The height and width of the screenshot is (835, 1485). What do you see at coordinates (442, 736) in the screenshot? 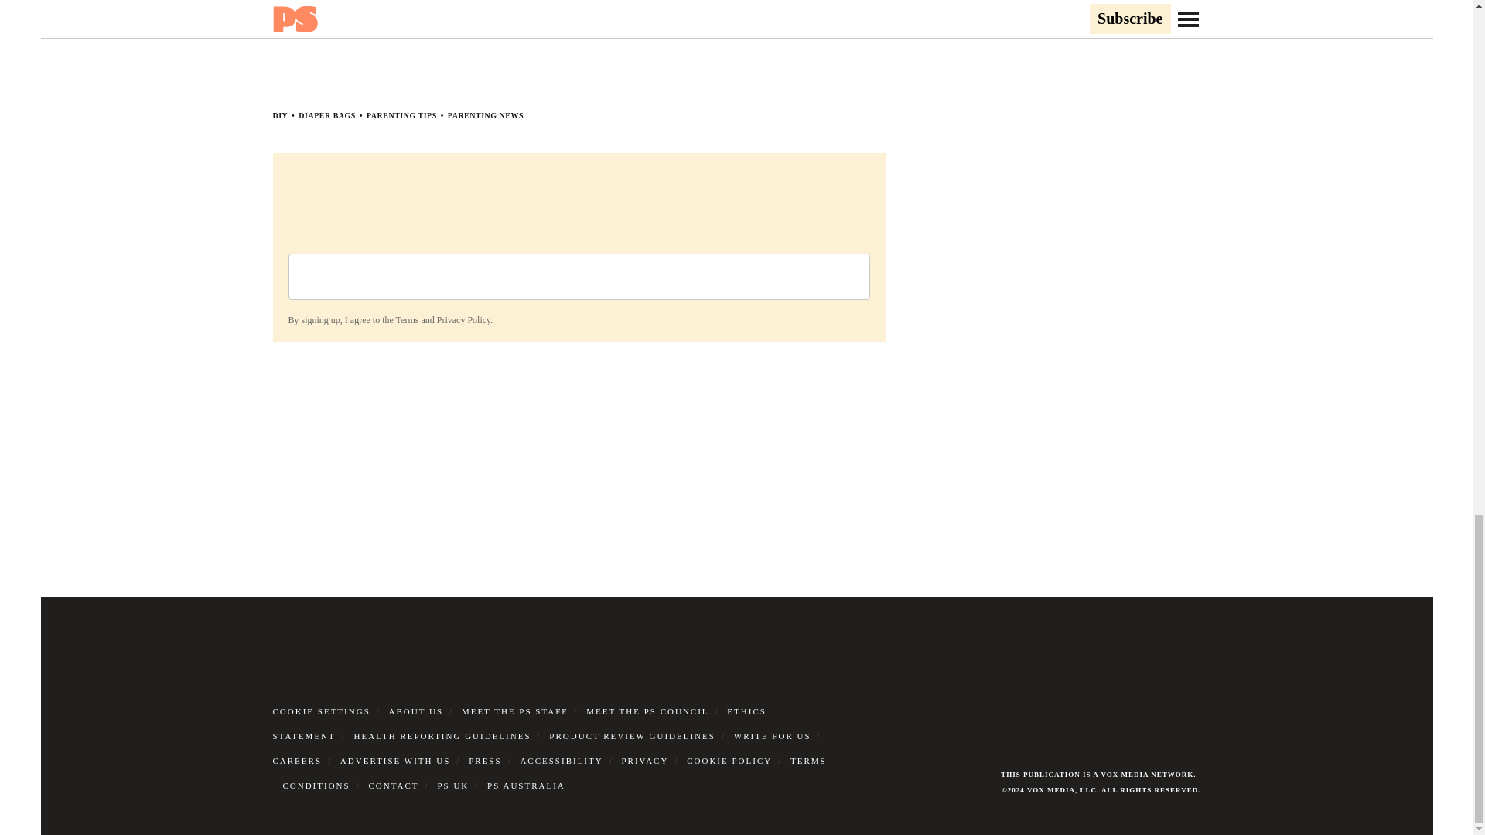
I see `HEALTH REPORTING GUIDELINES` at bounding box center [442, 736].